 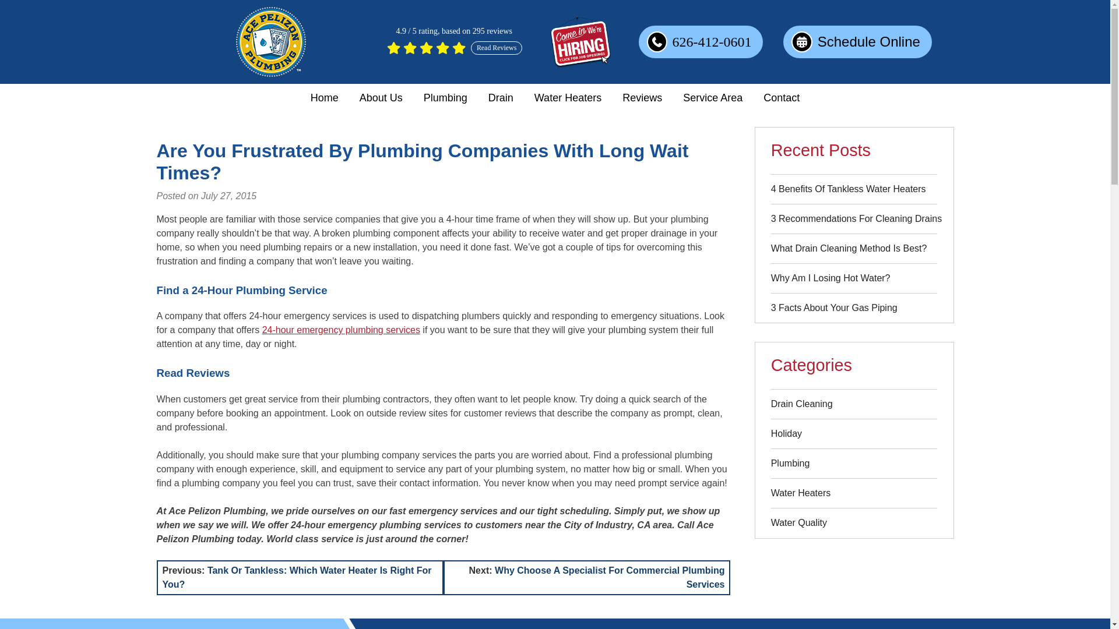 What do you see at coordinates (701, 42) in the screenshot?
I see `626-412-0601` at bounding box center [701, 42].